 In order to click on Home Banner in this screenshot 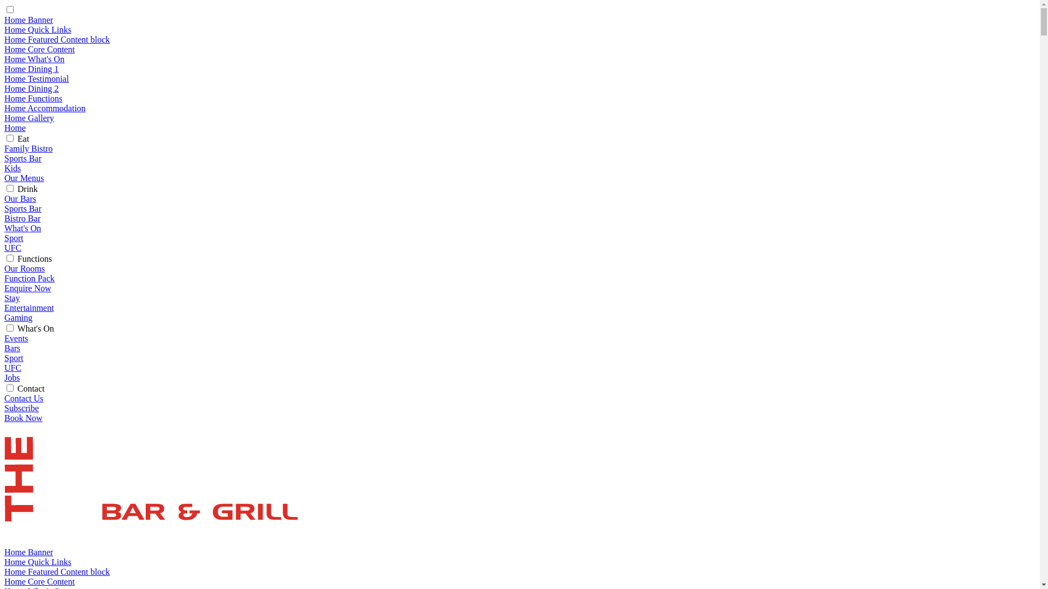, I will do `click(28, 20)`.